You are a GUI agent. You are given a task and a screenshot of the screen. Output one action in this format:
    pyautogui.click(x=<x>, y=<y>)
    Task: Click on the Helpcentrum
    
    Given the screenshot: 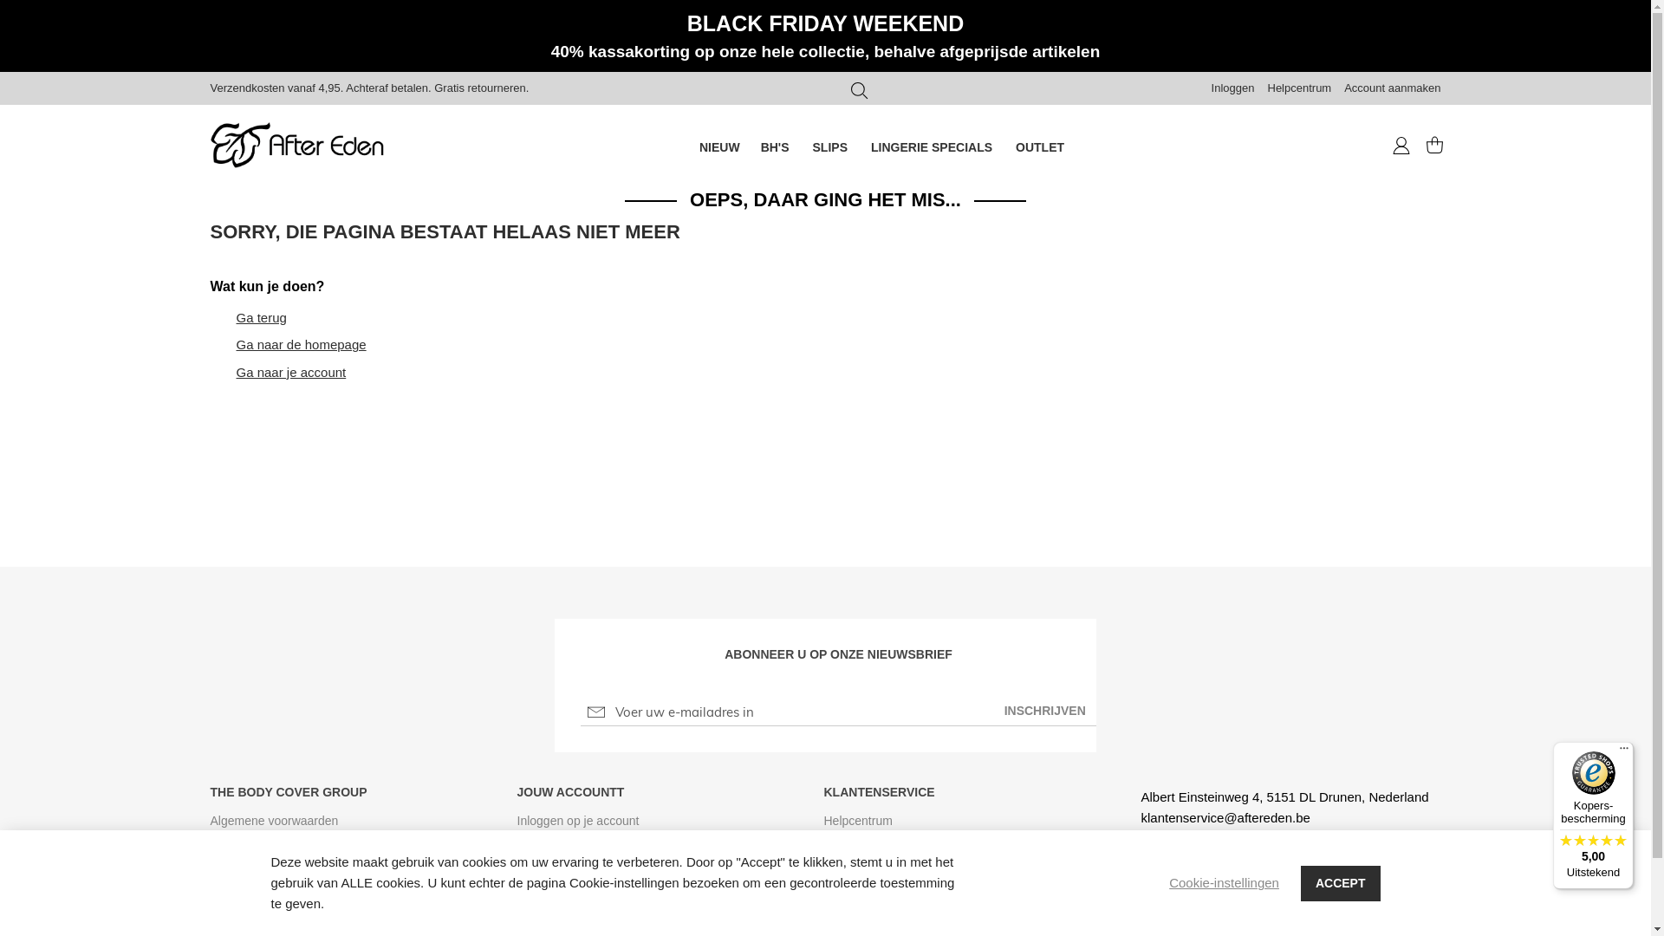 What is the action you would take?
    pyautogui.click(x=1299, y=88)
    